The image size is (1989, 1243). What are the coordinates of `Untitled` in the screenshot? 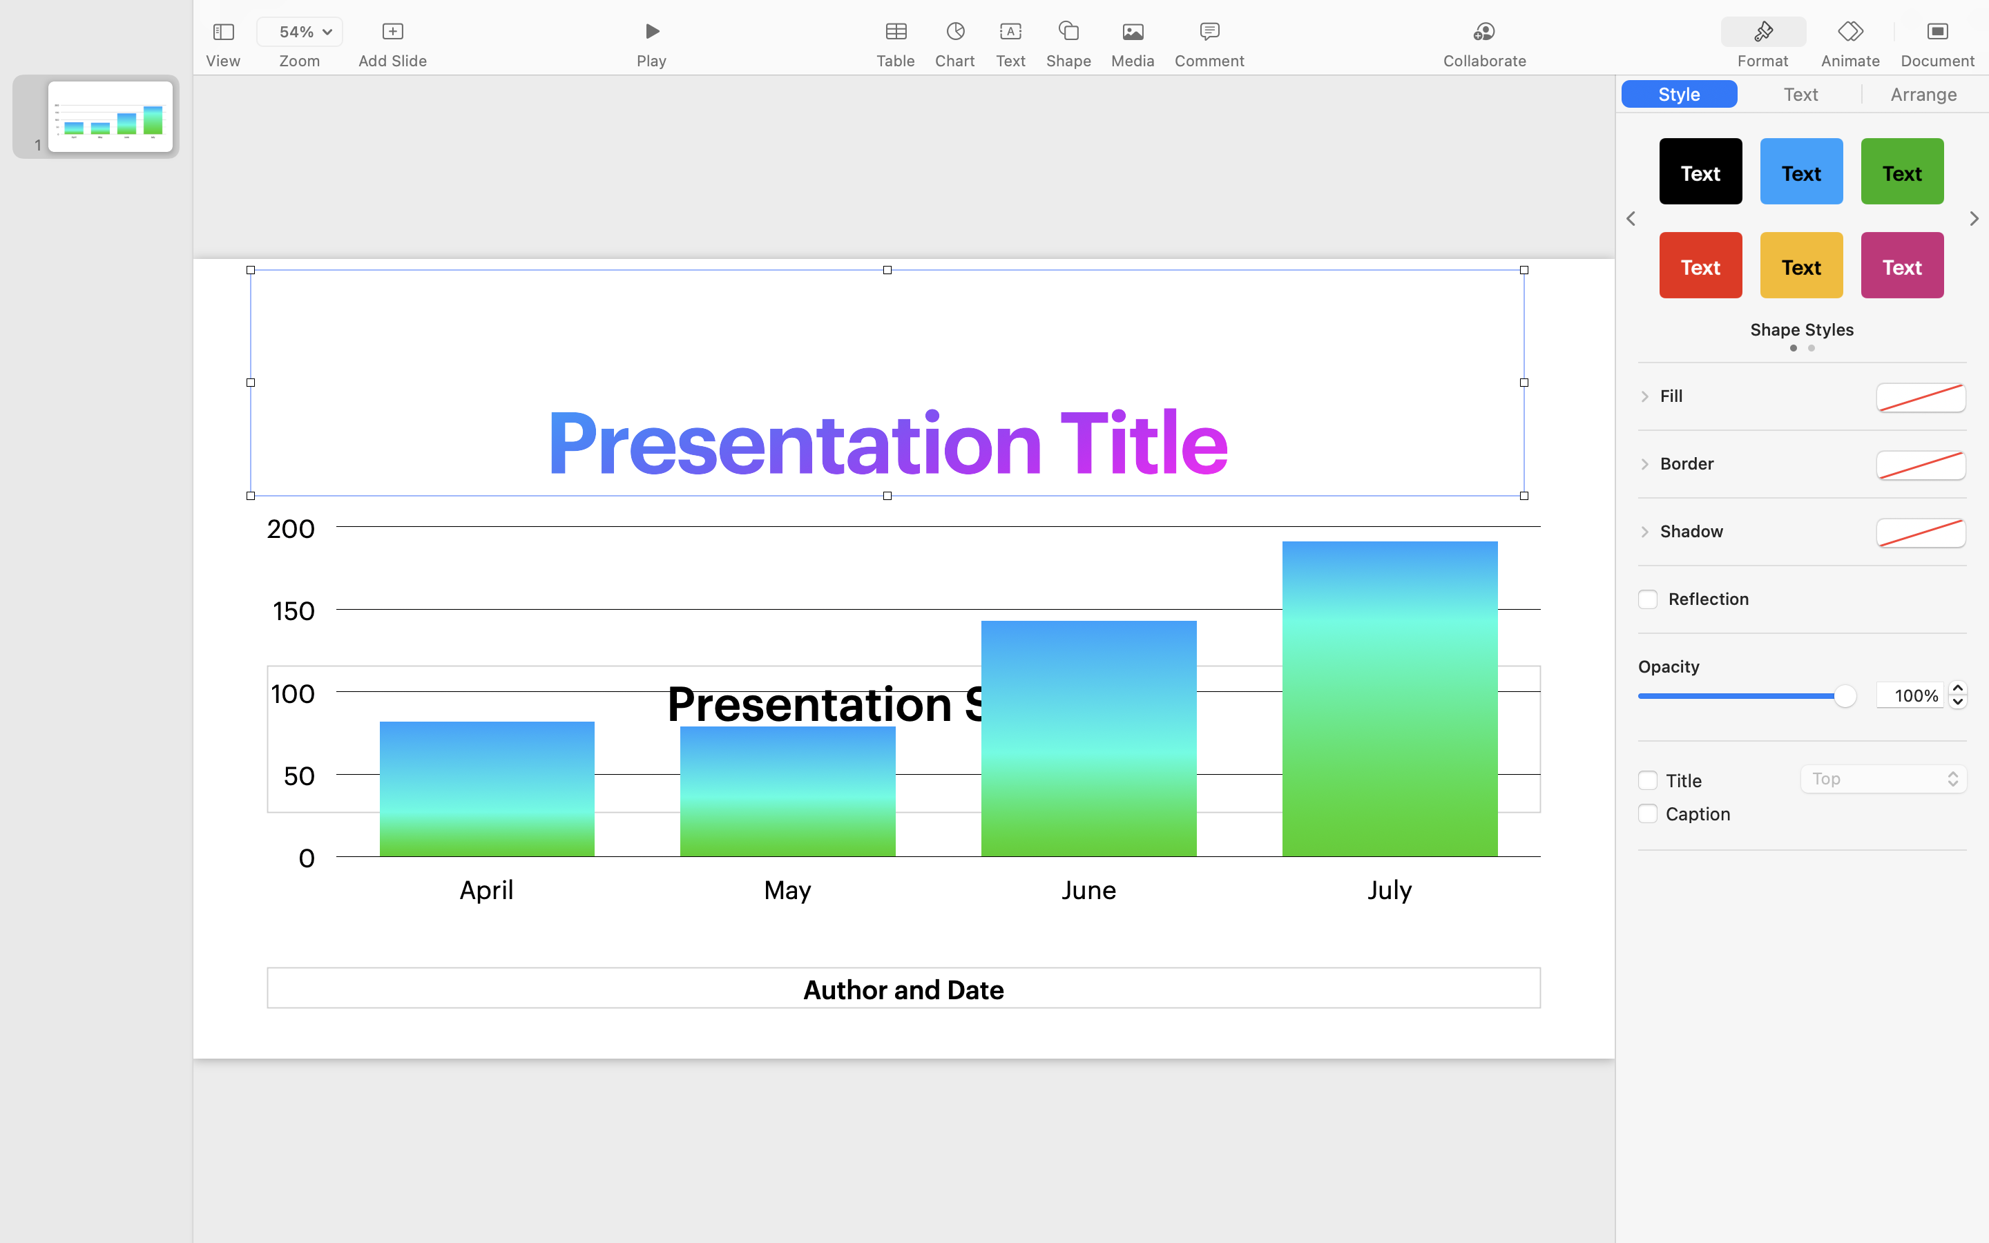 It's located at (1053, 18).